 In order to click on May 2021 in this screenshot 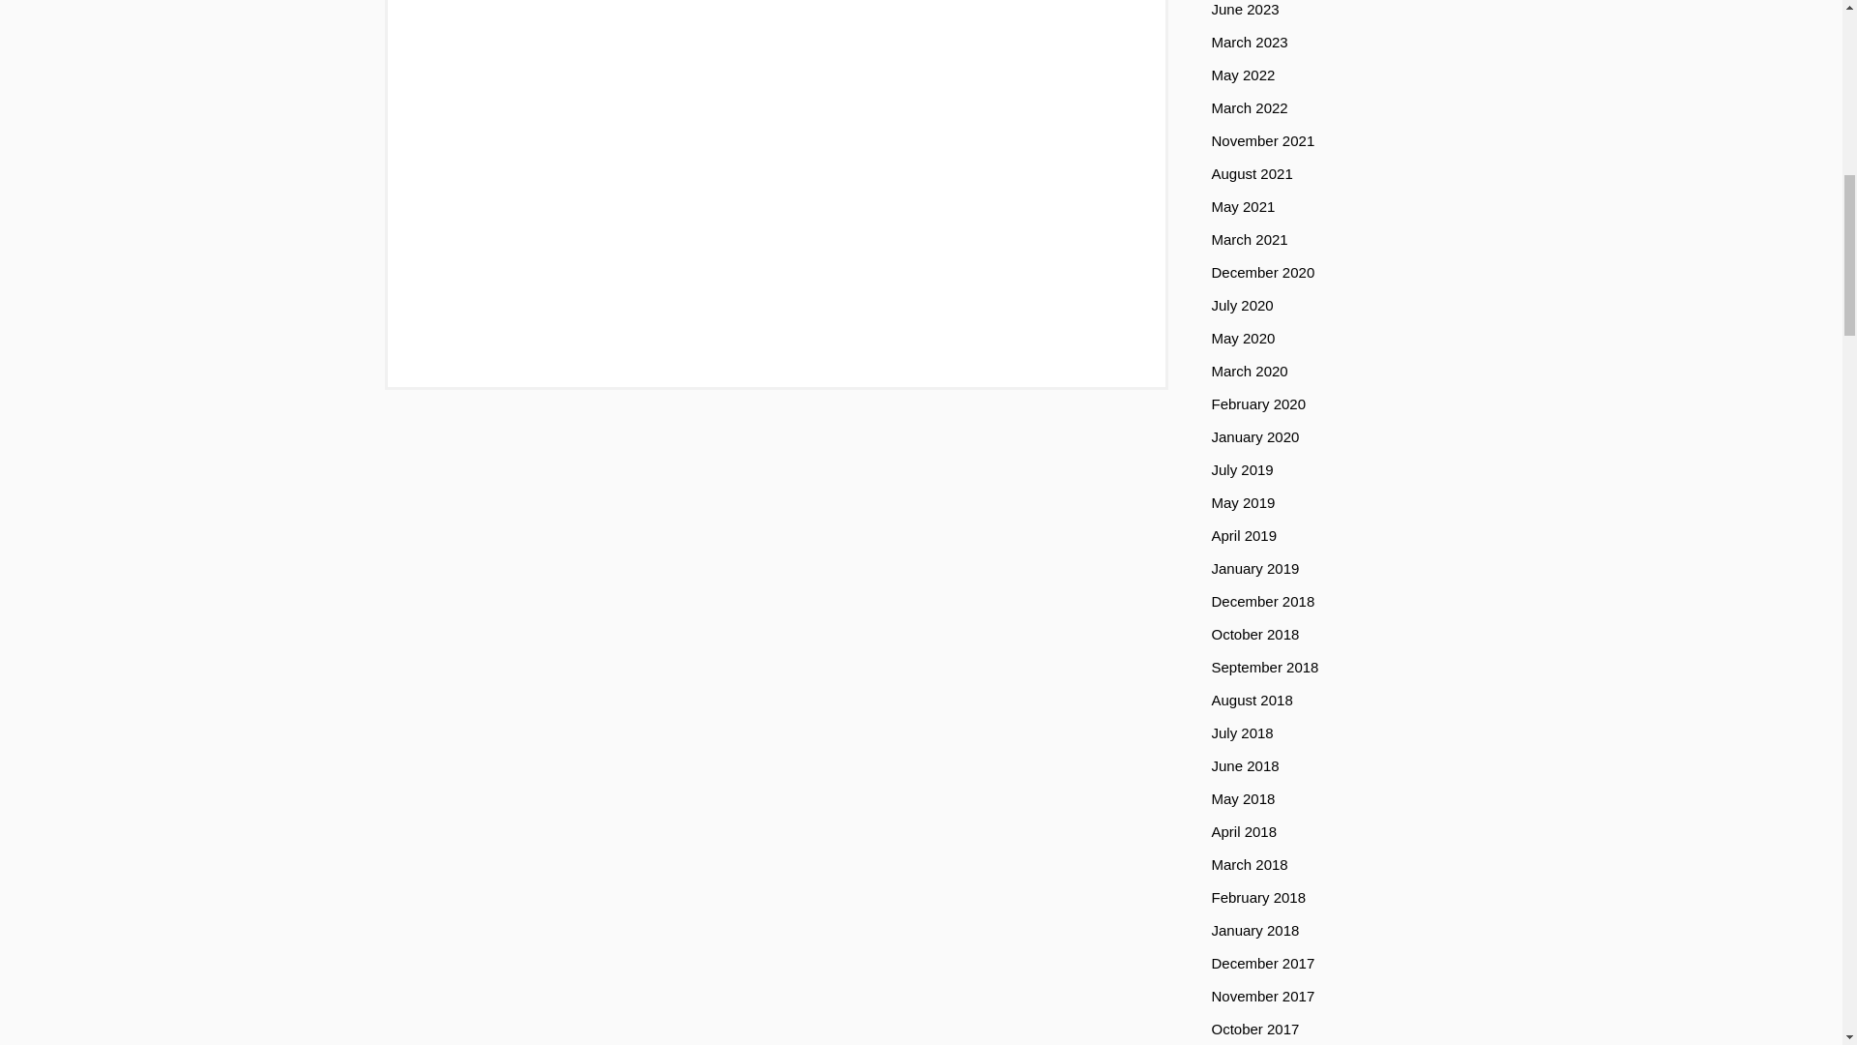, I will do `click(1242, 205)`.